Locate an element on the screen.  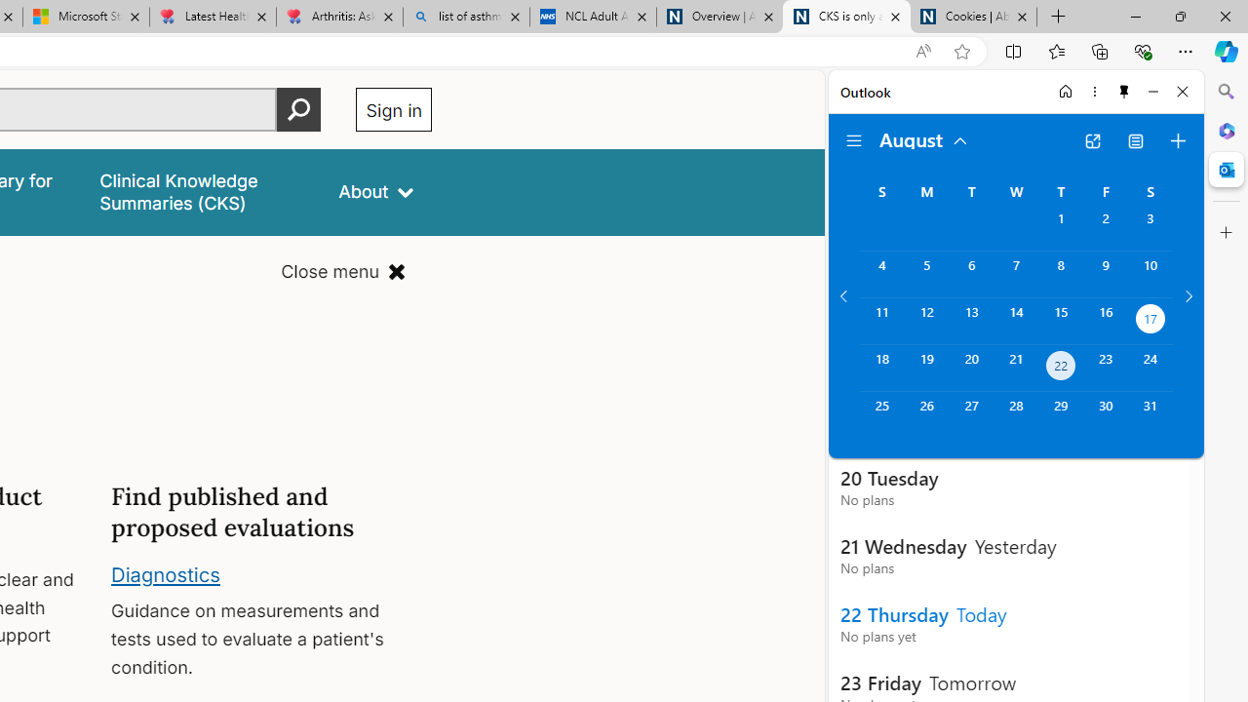
NCL Adult Asthma Inhaler Choice Guideline is located at coordinates (593, 18).